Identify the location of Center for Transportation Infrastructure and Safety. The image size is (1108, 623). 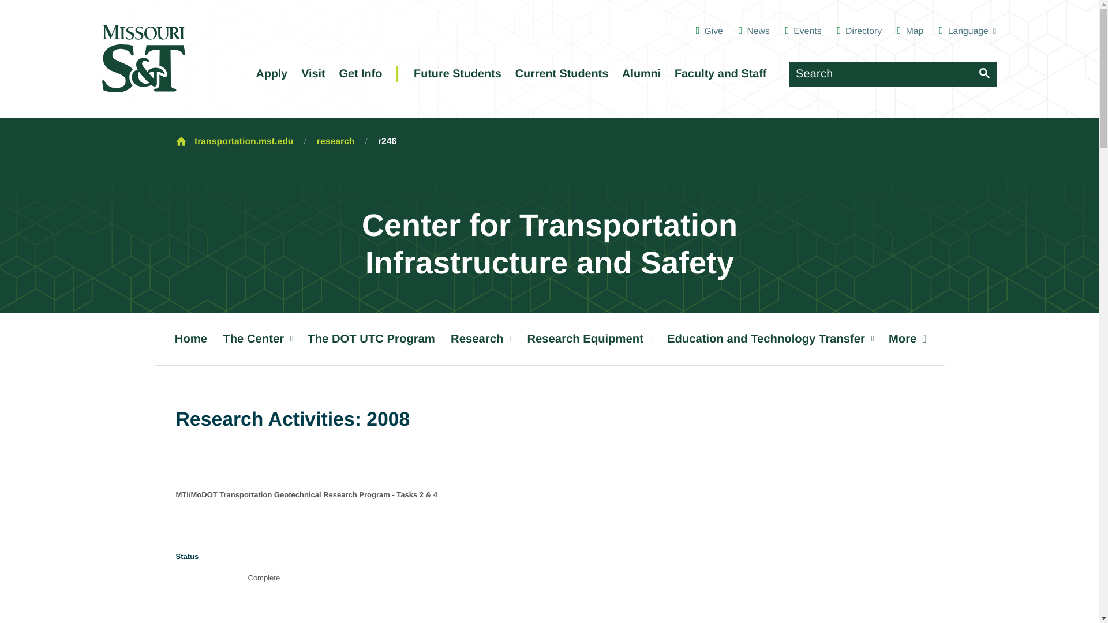
(549, 245).